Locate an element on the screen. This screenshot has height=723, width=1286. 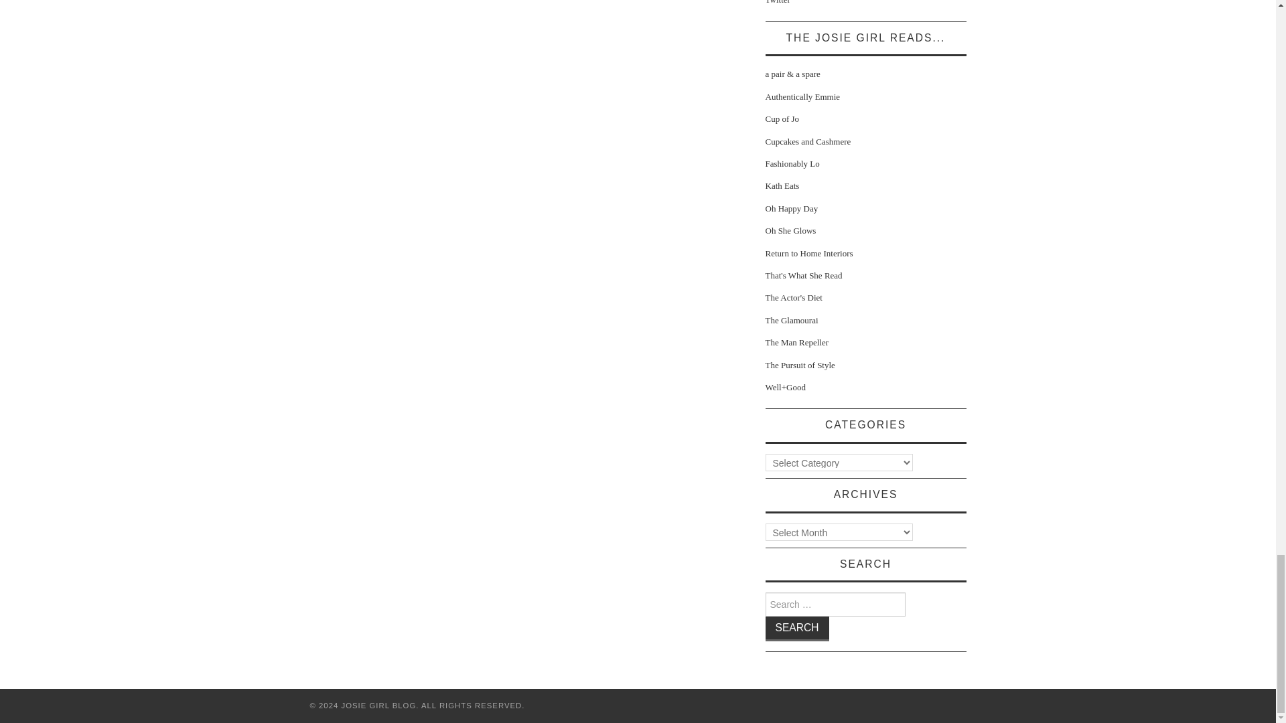
Search is located at coordinates (796, 629).